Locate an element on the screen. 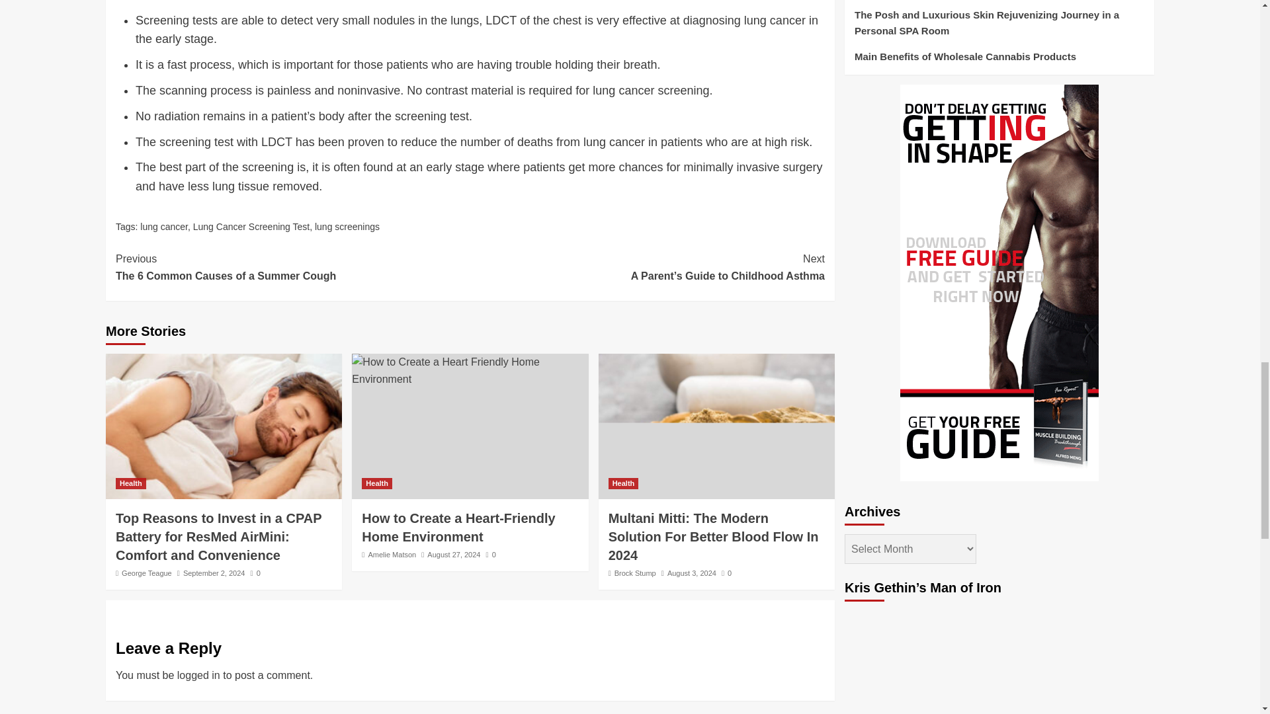 This screenshot has width=1270, height=714. Lung Cancer Screening Test is located at coordinates (251, 226).